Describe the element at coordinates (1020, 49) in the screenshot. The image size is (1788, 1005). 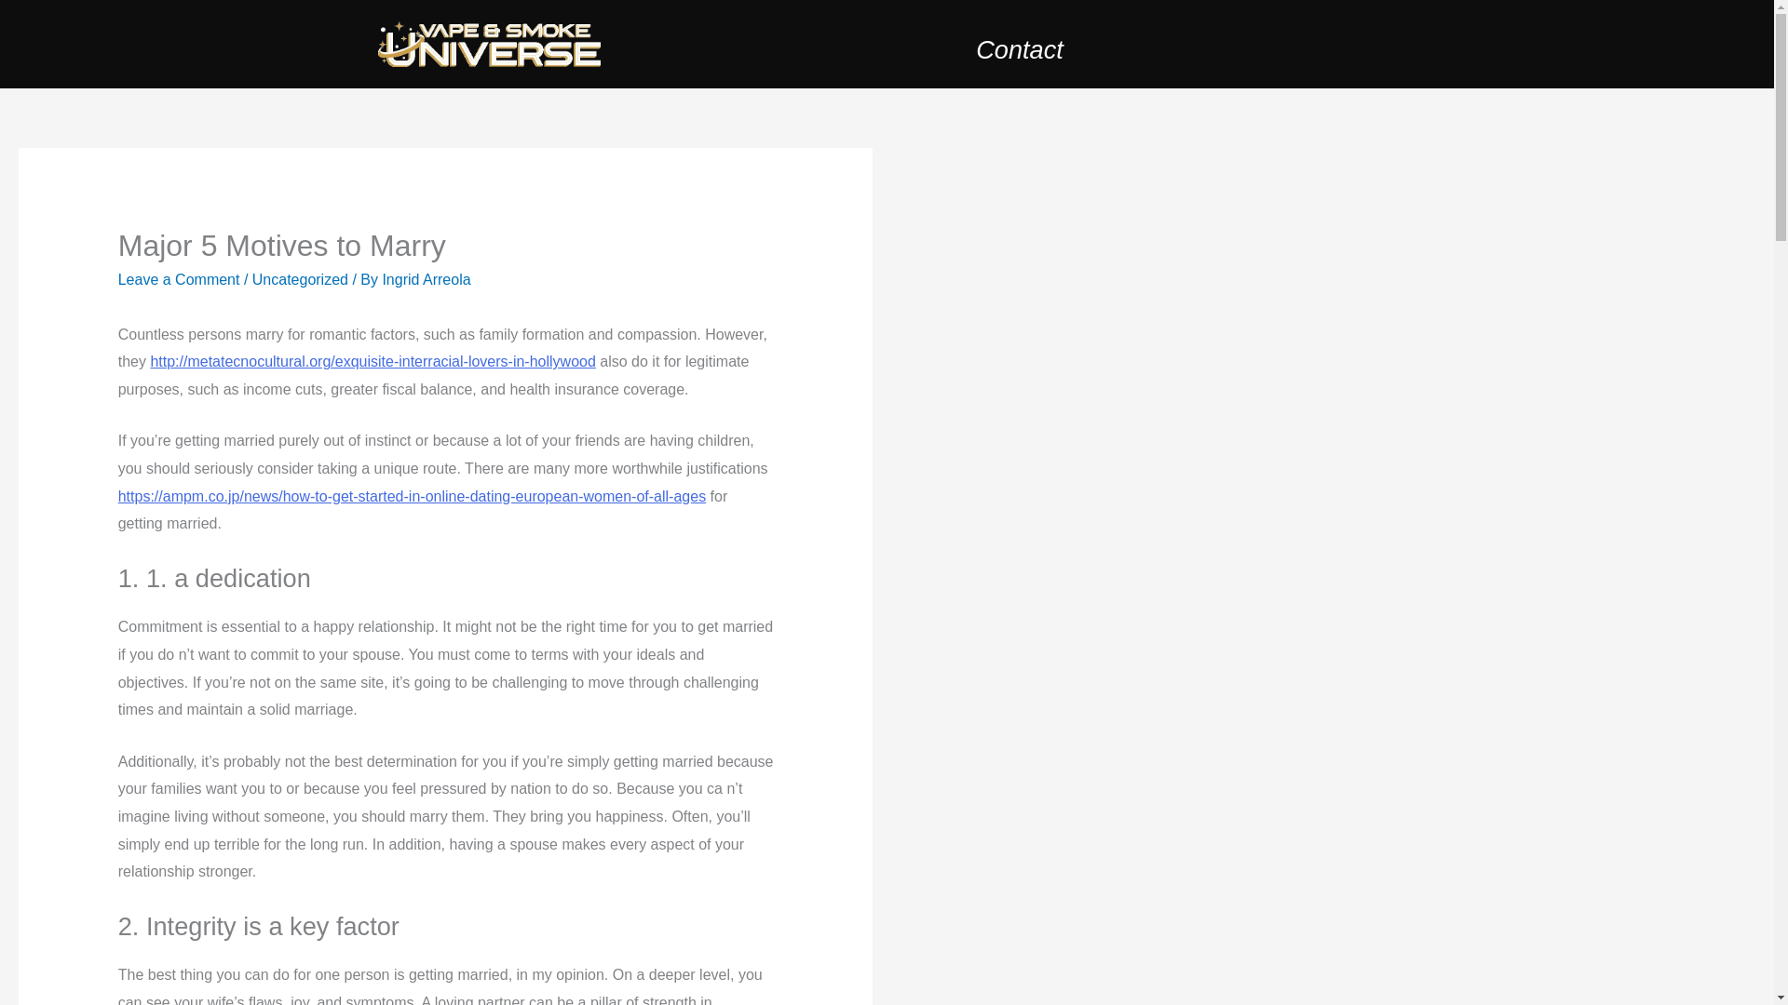
I see `Contact` at that location.